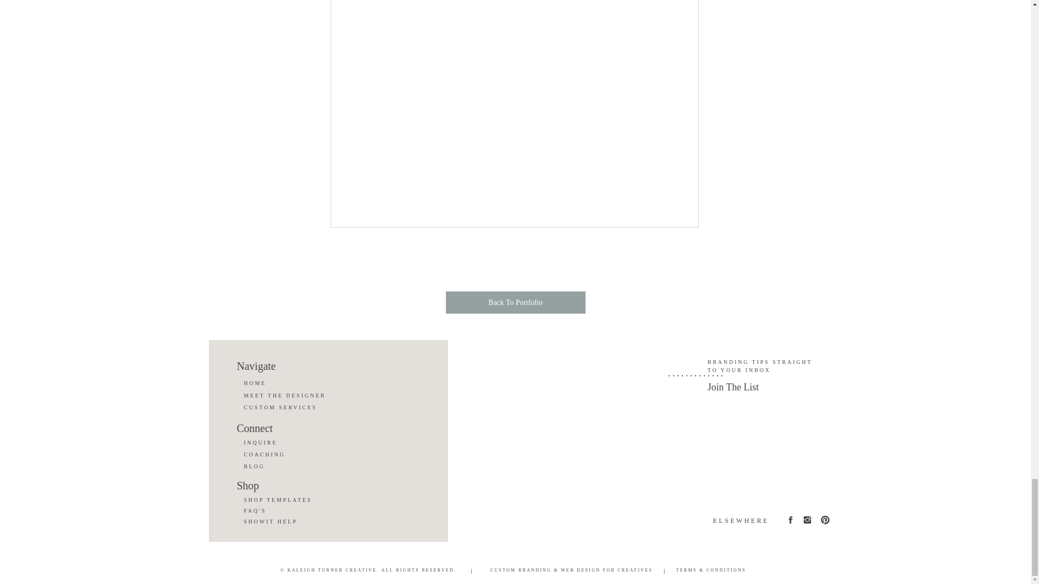 This screenshot has width=1039, height=584. I want to click on CUSTOM SERVICES, so click(306, 408).